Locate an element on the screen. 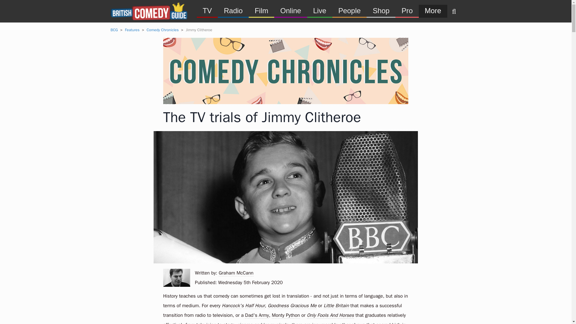  Hancock's Half Hour is located at coordinates (243, 306).